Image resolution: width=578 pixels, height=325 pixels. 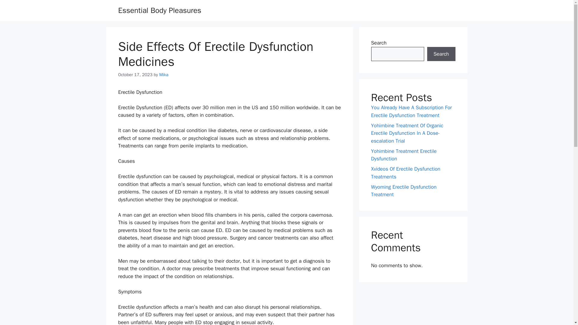 What do you see at coordinates (164, 75) in the screenshot?
I see `Mika` at bounding box center [164, 75].